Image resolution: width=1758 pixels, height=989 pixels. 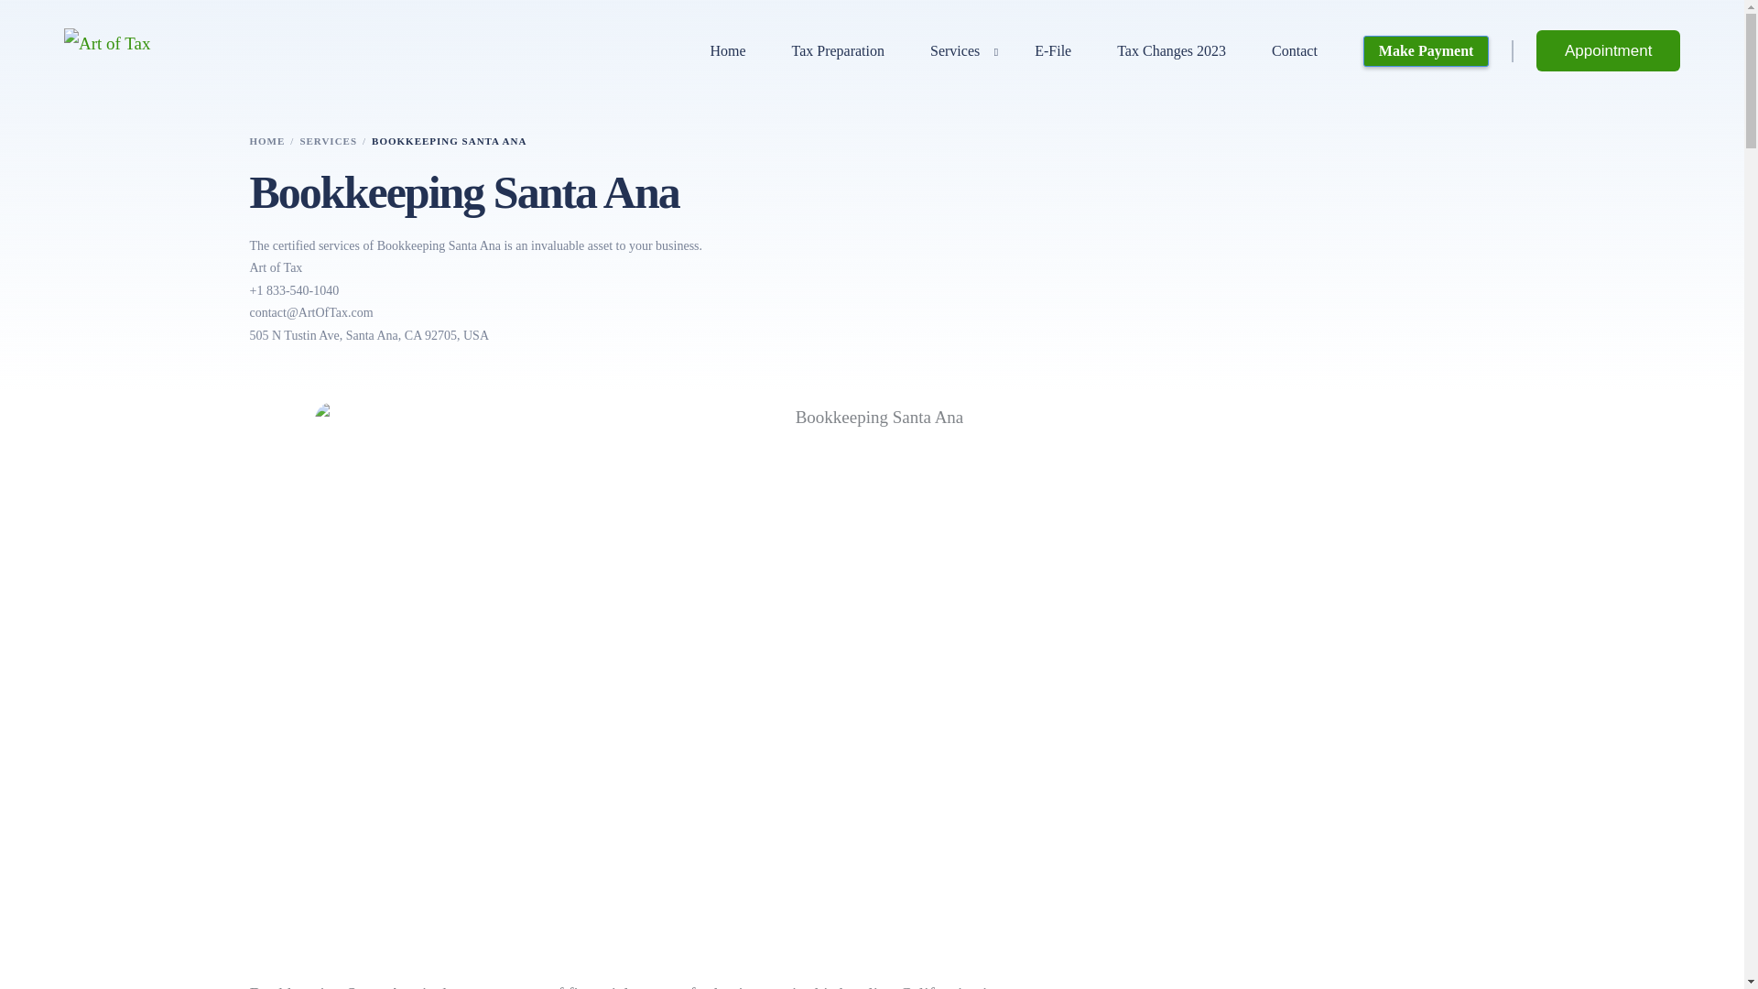 What do you see at coordinates (1170, 51) in the screenshot?
I see `Tax Changes 2023` at bounding box center [1170, 51].